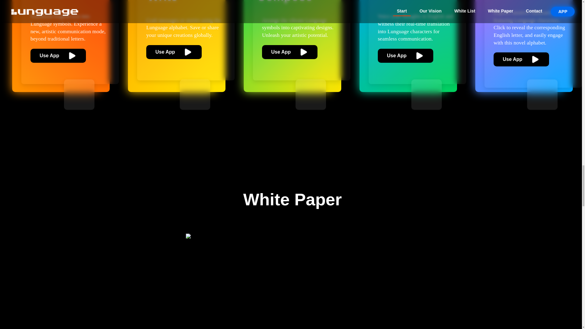 The height and width of the screenshot is (329, 585). Describe the element at coordinates (186, 52) in the screenshot. I see `Use App` at that location.